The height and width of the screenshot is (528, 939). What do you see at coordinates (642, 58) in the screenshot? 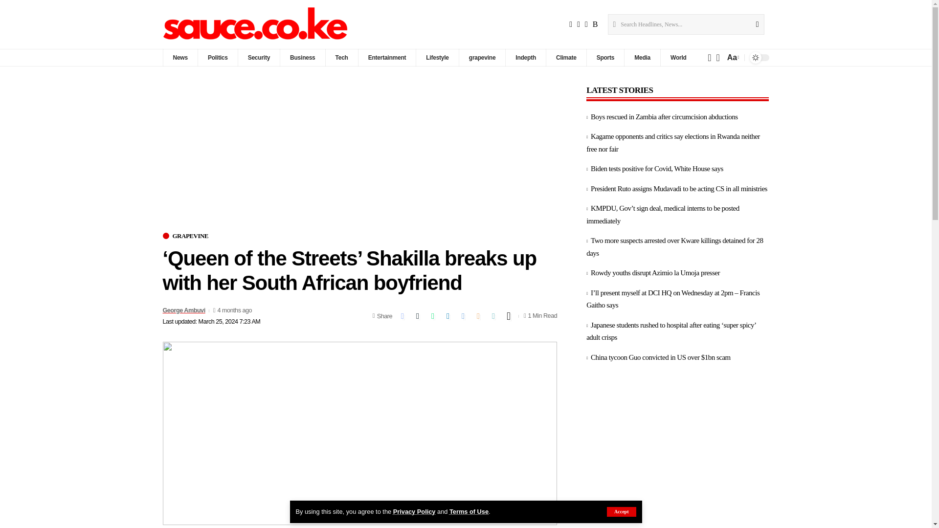
I see `Media` at bounding box center [642, 58].